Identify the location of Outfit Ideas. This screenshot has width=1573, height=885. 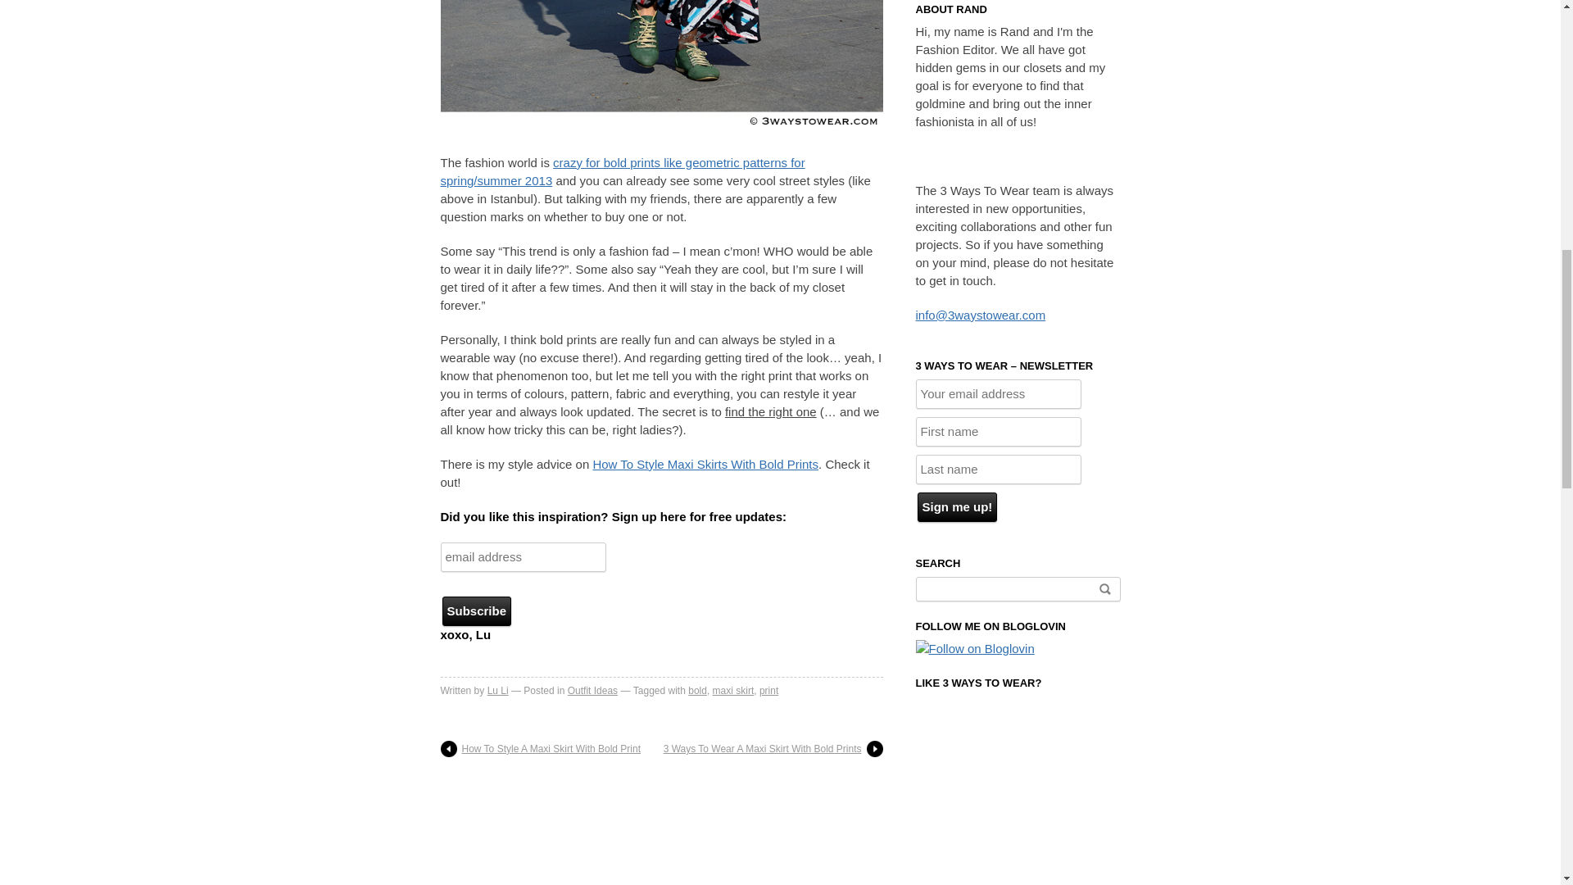
(593, 690).